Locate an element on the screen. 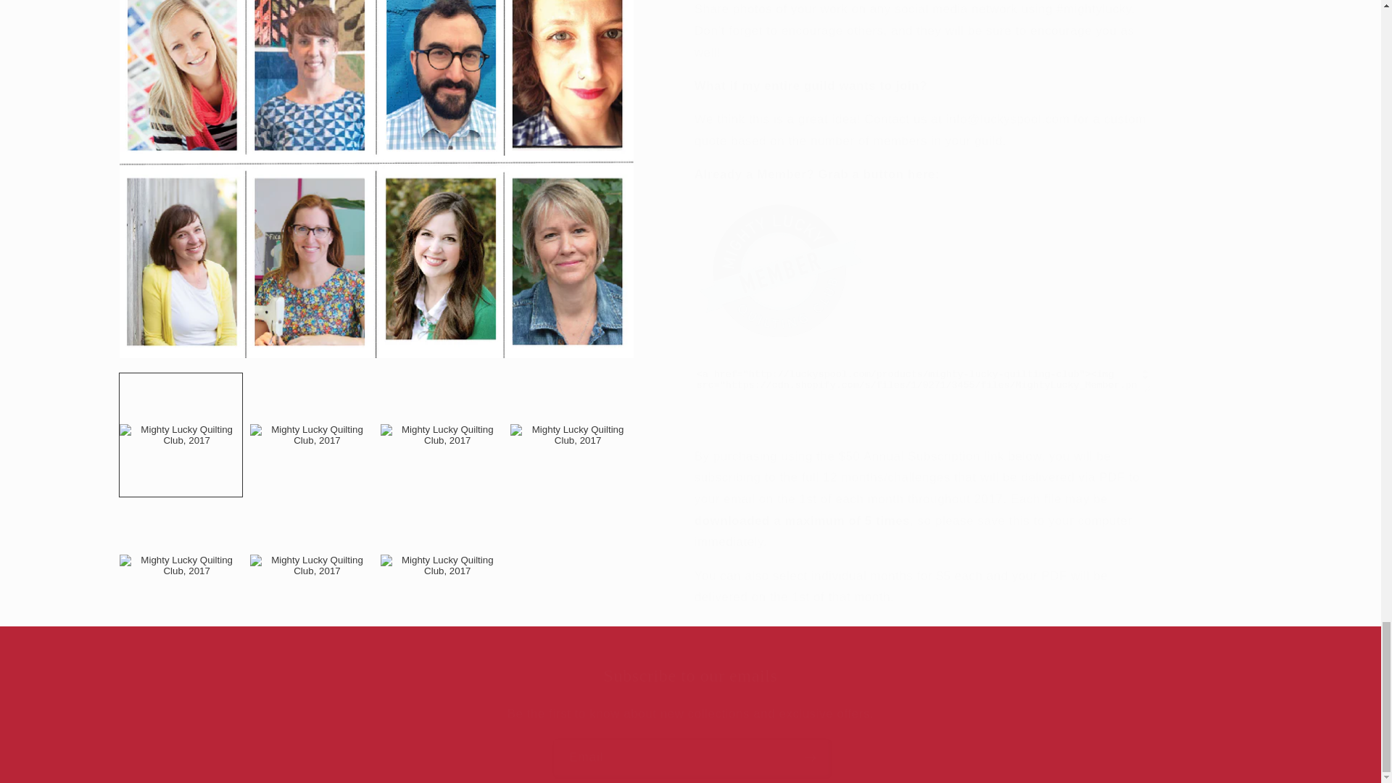  Email is located at coordinates (691, 757).